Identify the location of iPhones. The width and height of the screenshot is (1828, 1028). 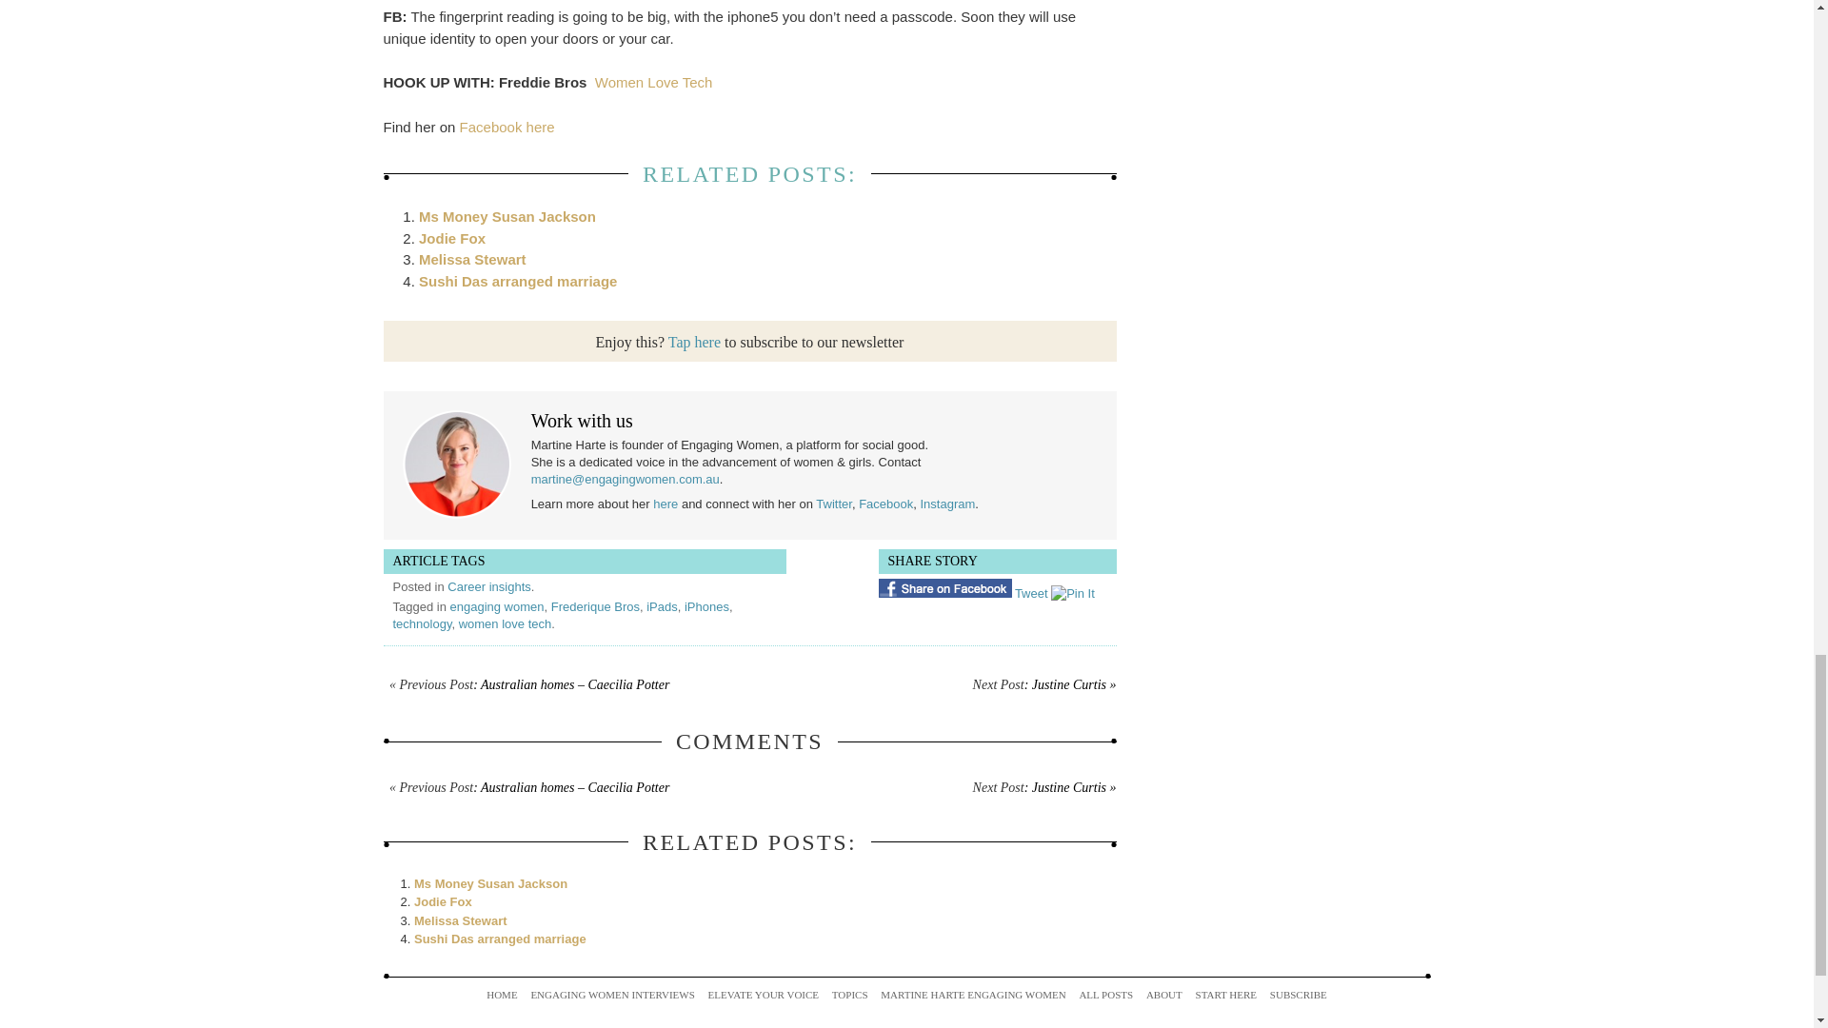
(706, 605).